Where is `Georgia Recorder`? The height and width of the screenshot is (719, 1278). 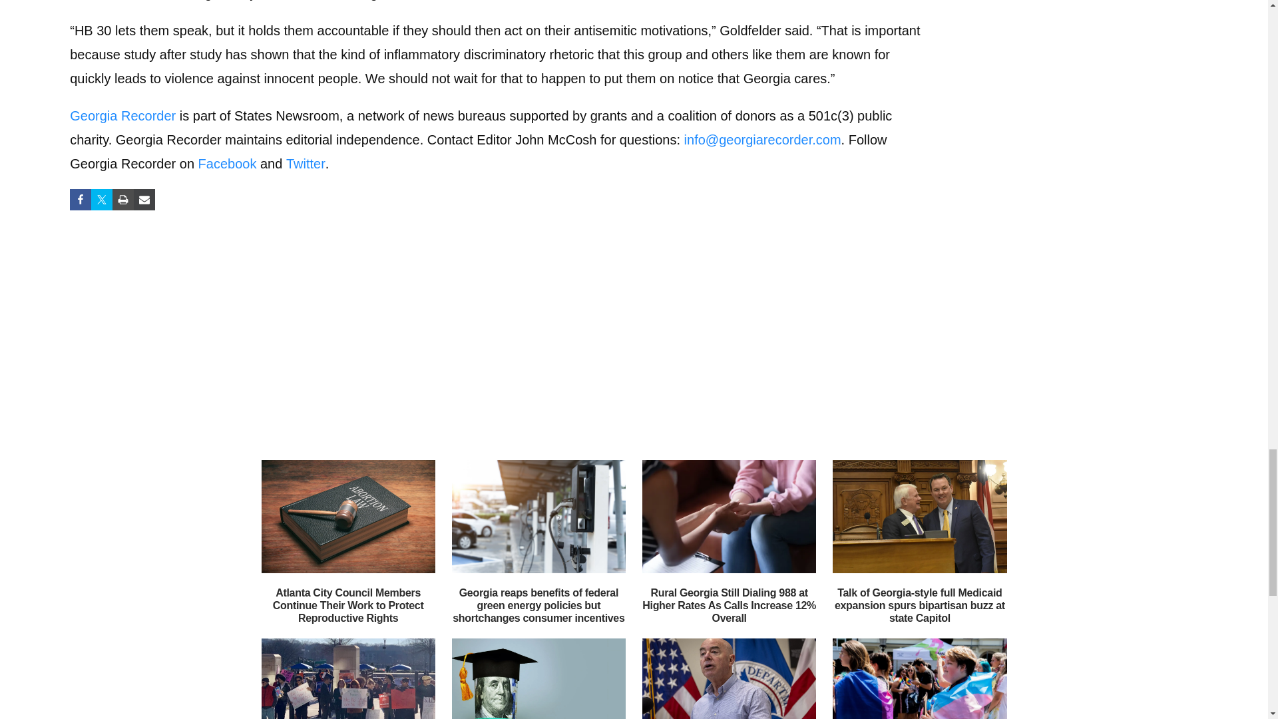 Georgia Recorder is located at coordinates (122, 116).